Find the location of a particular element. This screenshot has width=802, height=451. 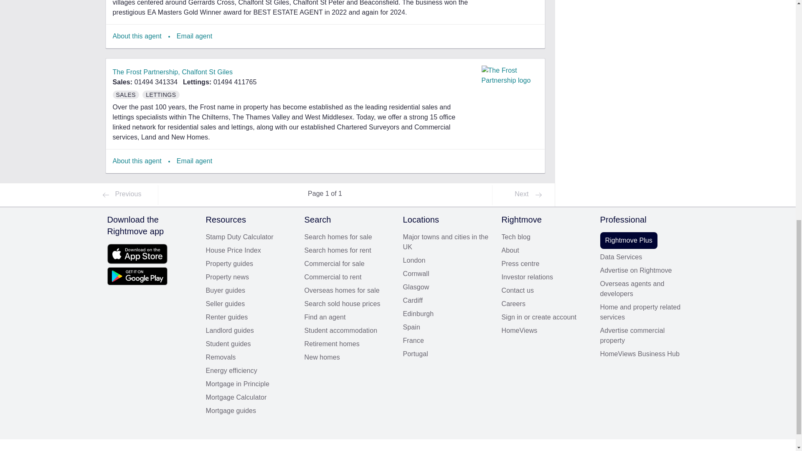

Search homes for sale is located at coordinates (348, 237).